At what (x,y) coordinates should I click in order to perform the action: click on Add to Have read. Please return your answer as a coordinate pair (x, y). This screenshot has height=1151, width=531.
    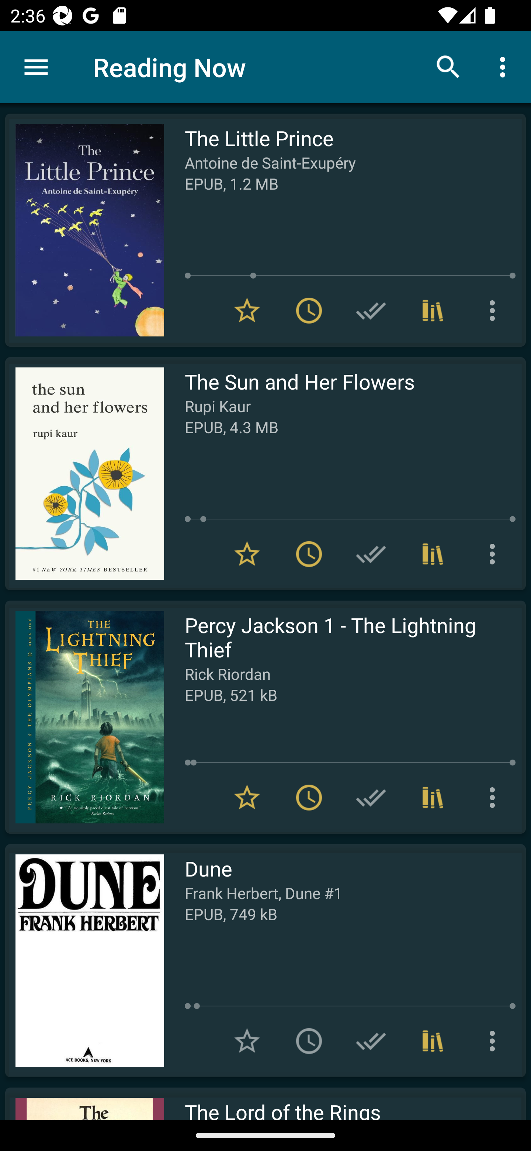
    Looking at the image, I should click on (371, 798).